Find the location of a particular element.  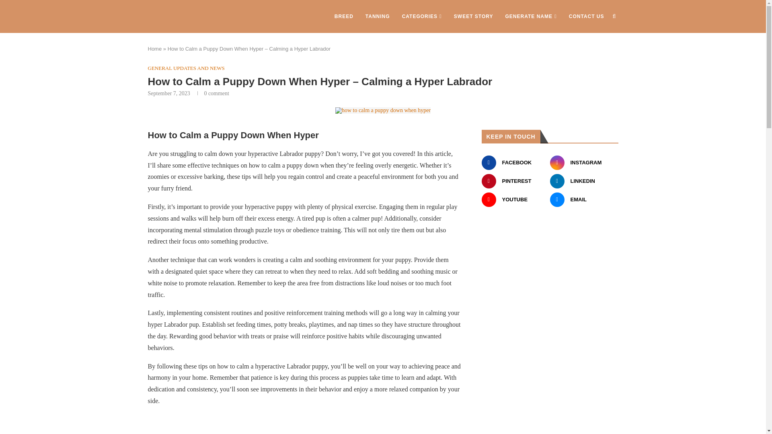

how to calm a puppy down when hyper is located at coordinates (383, 110).